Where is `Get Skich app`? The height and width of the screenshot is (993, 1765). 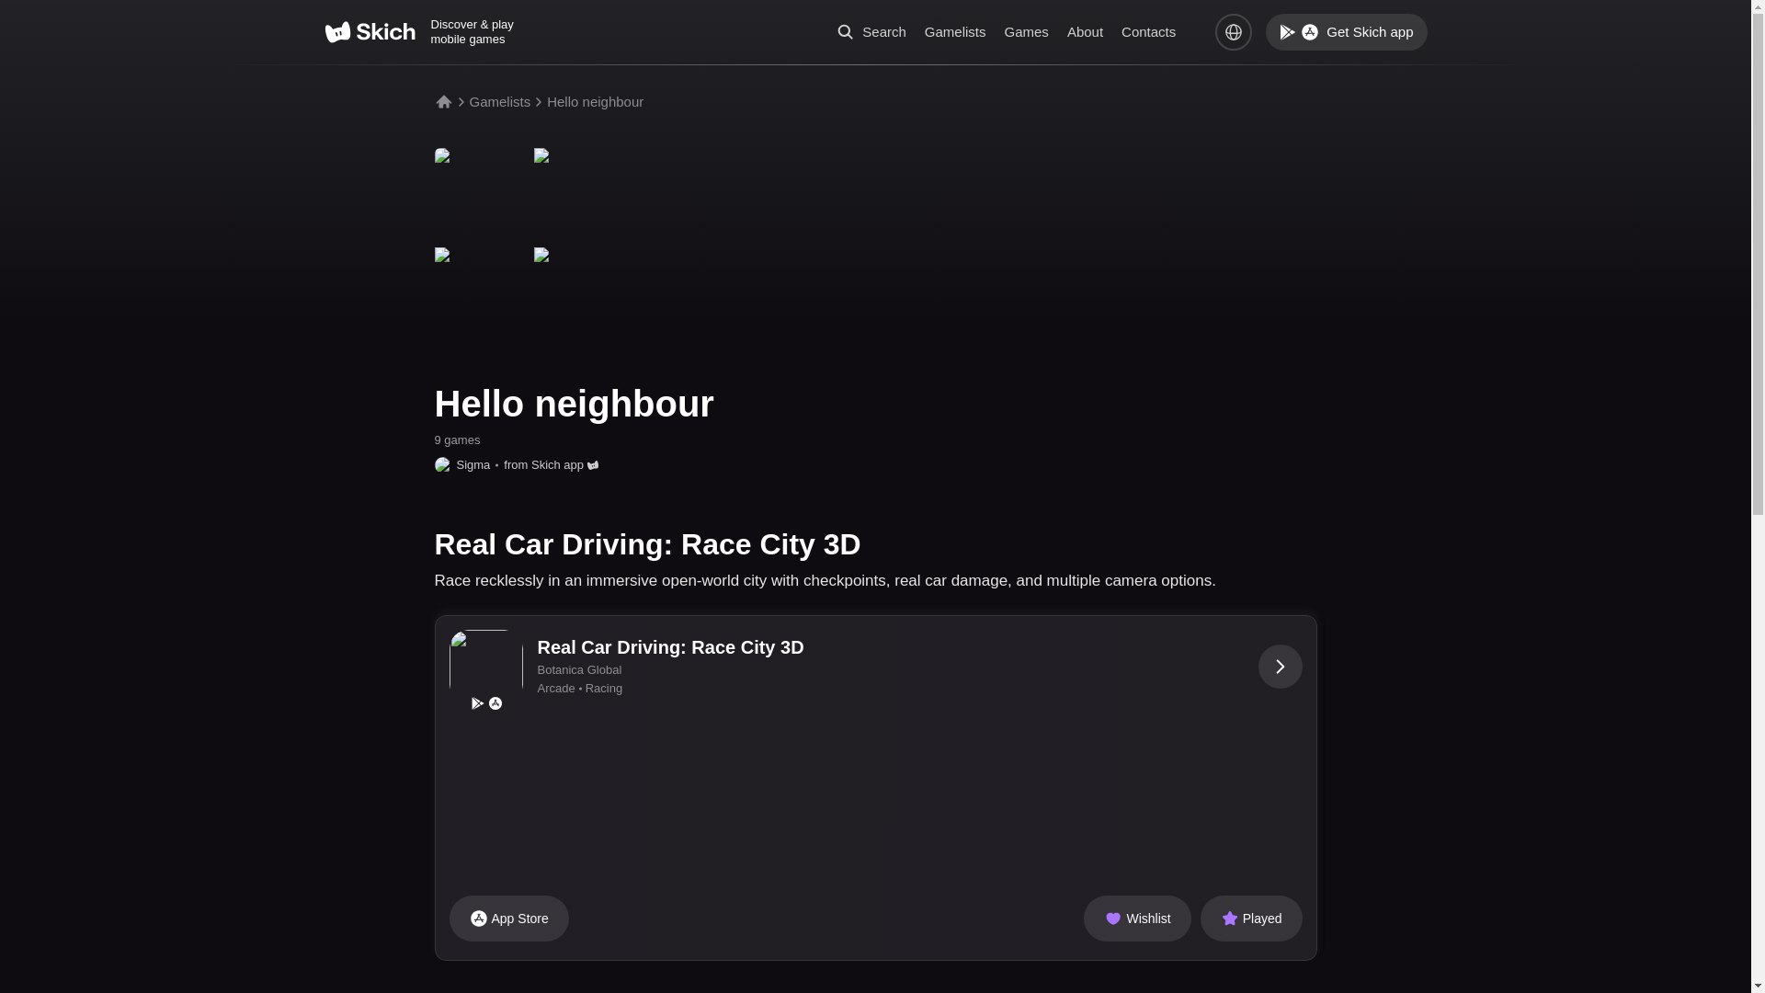
Get Skich app is located at coordinates (1346, 32).